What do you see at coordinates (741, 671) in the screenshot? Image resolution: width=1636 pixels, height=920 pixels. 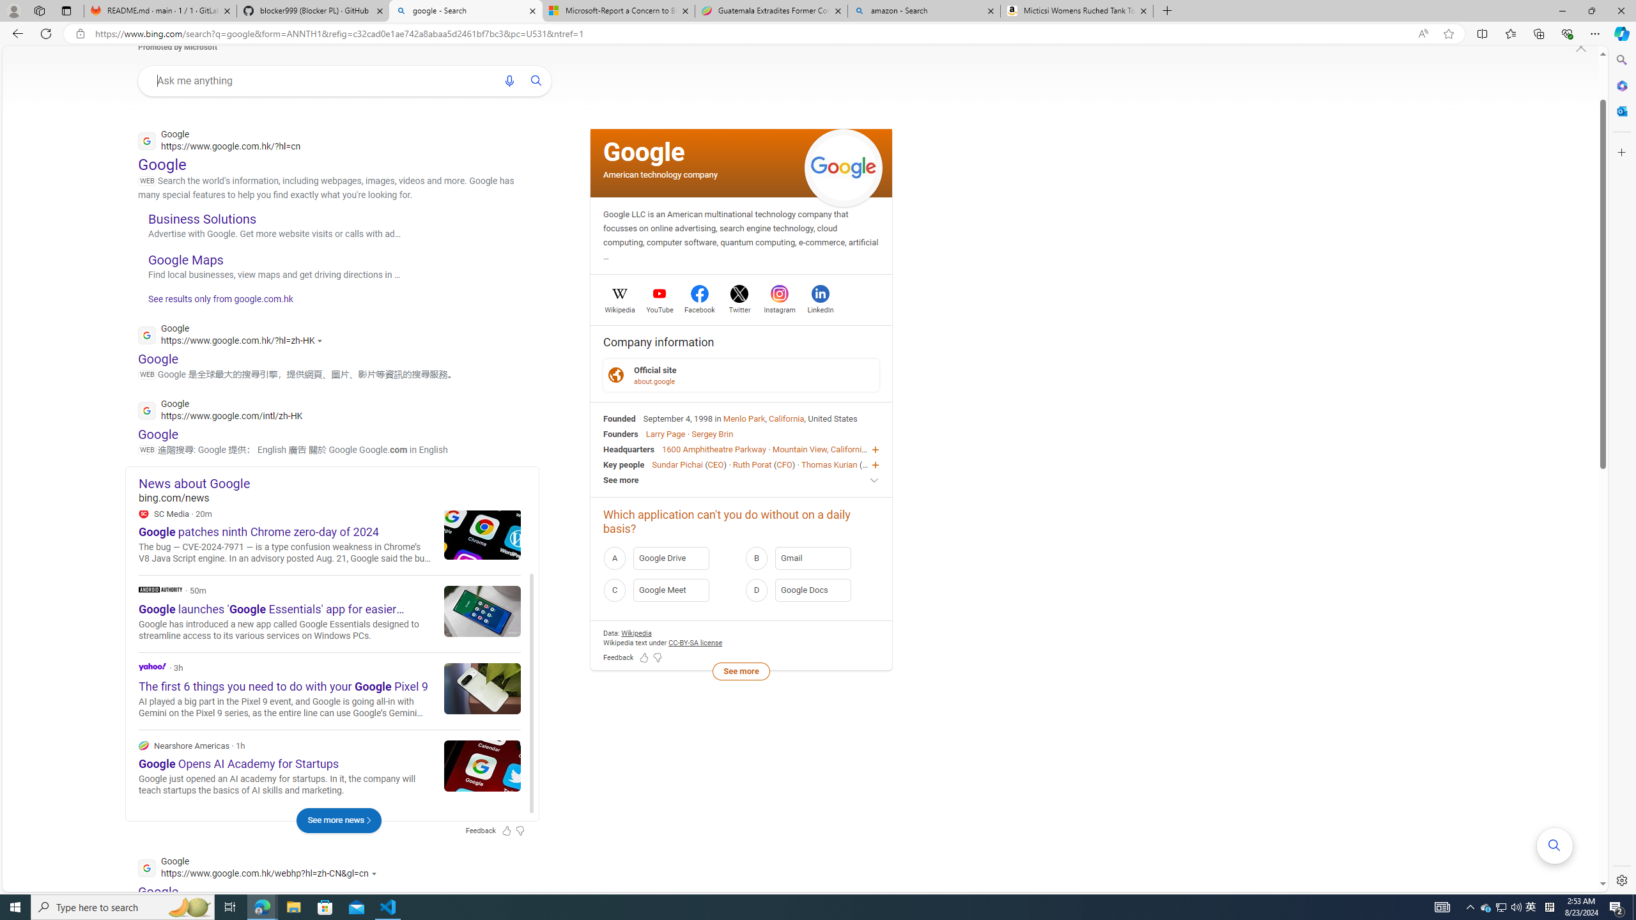 I see `See more` at bounding box center [741, 671].